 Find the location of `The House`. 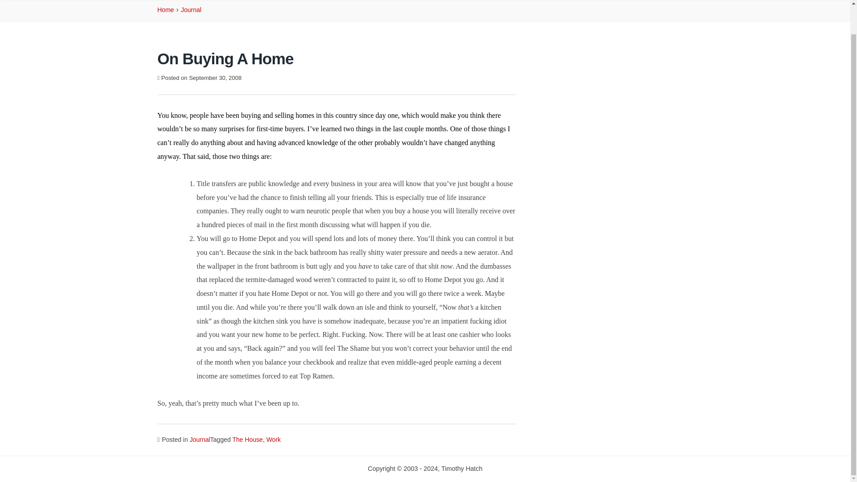

The House is located at coordinates (247, 439).